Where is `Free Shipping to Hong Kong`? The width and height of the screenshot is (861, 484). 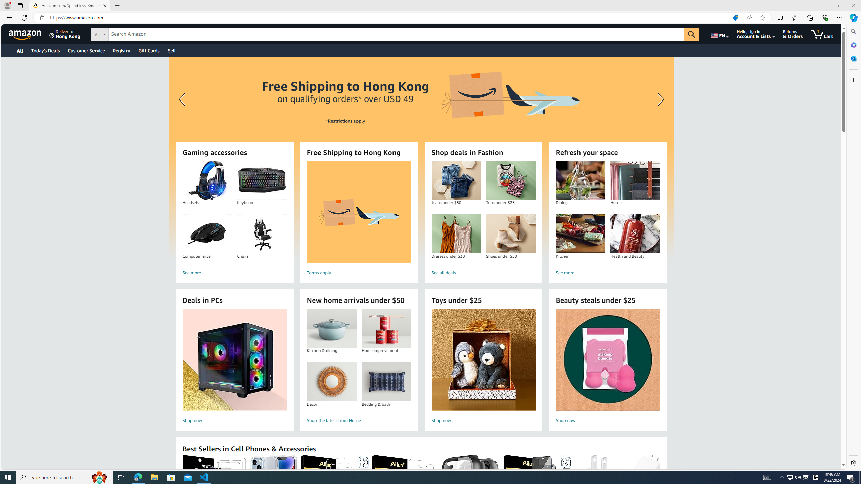 Free Shipping to Hong Kong is located at coordinates (26, 34).